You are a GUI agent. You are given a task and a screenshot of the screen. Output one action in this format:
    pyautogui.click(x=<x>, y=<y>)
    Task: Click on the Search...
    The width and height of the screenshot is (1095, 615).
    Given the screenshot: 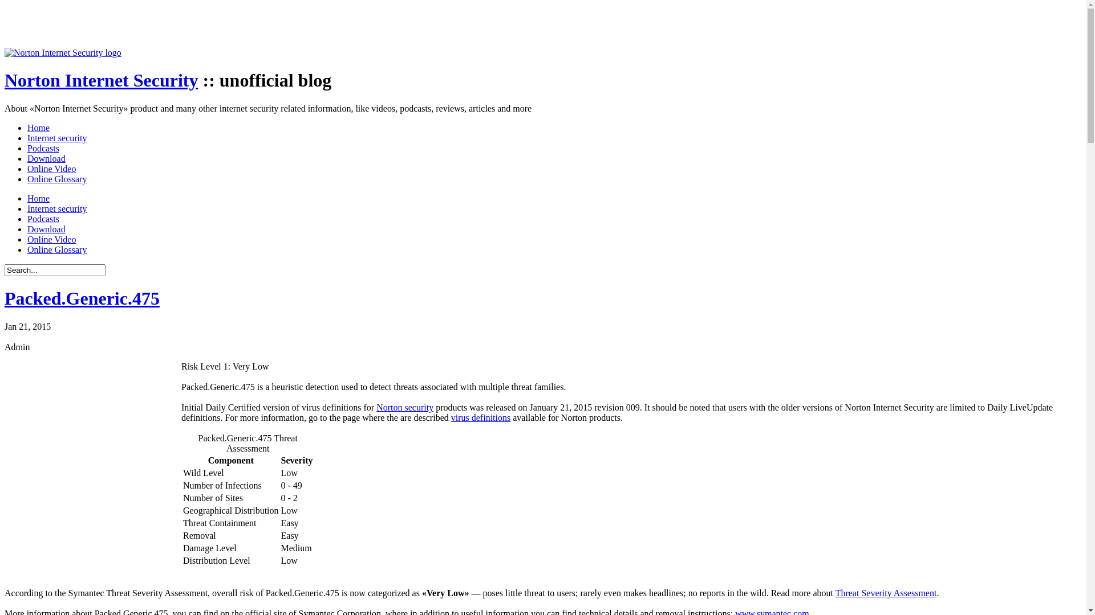 What is the action you would take?
    pyautogui.click(x=55, y=270)
    